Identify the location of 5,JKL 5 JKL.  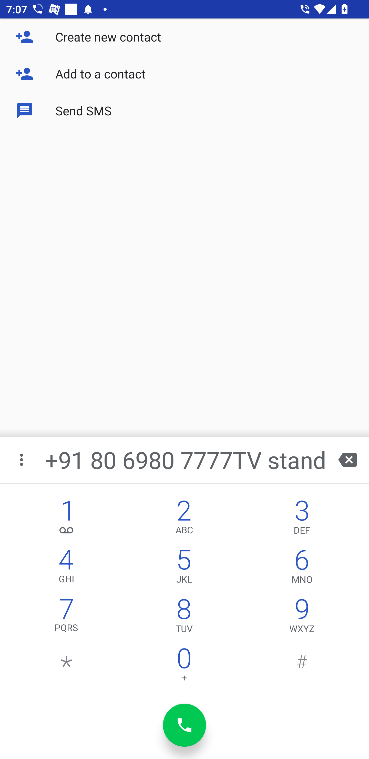
(184, 568).